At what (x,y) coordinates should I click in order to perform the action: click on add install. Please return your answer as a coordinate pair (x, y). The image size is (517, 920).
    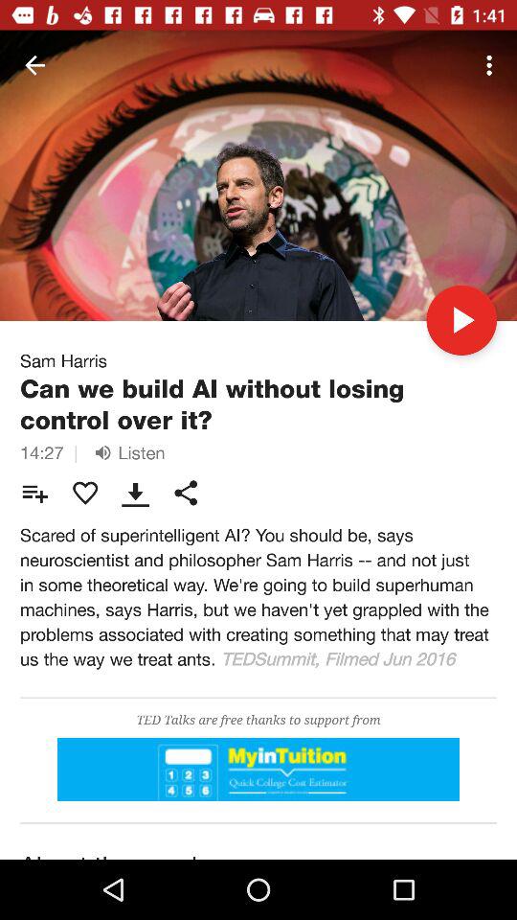
    Looking at the image, I should click on (258, 769).